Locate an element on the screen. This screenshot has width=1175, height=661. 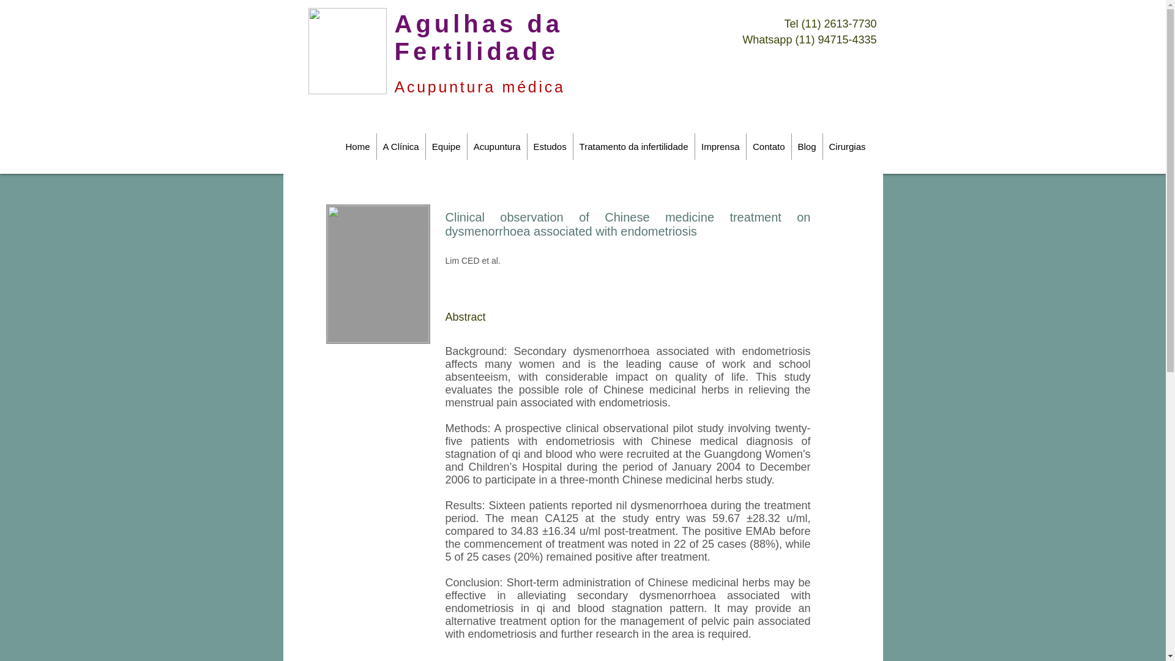
Tratamento da infertilidade is located at coordinates (633, 147).